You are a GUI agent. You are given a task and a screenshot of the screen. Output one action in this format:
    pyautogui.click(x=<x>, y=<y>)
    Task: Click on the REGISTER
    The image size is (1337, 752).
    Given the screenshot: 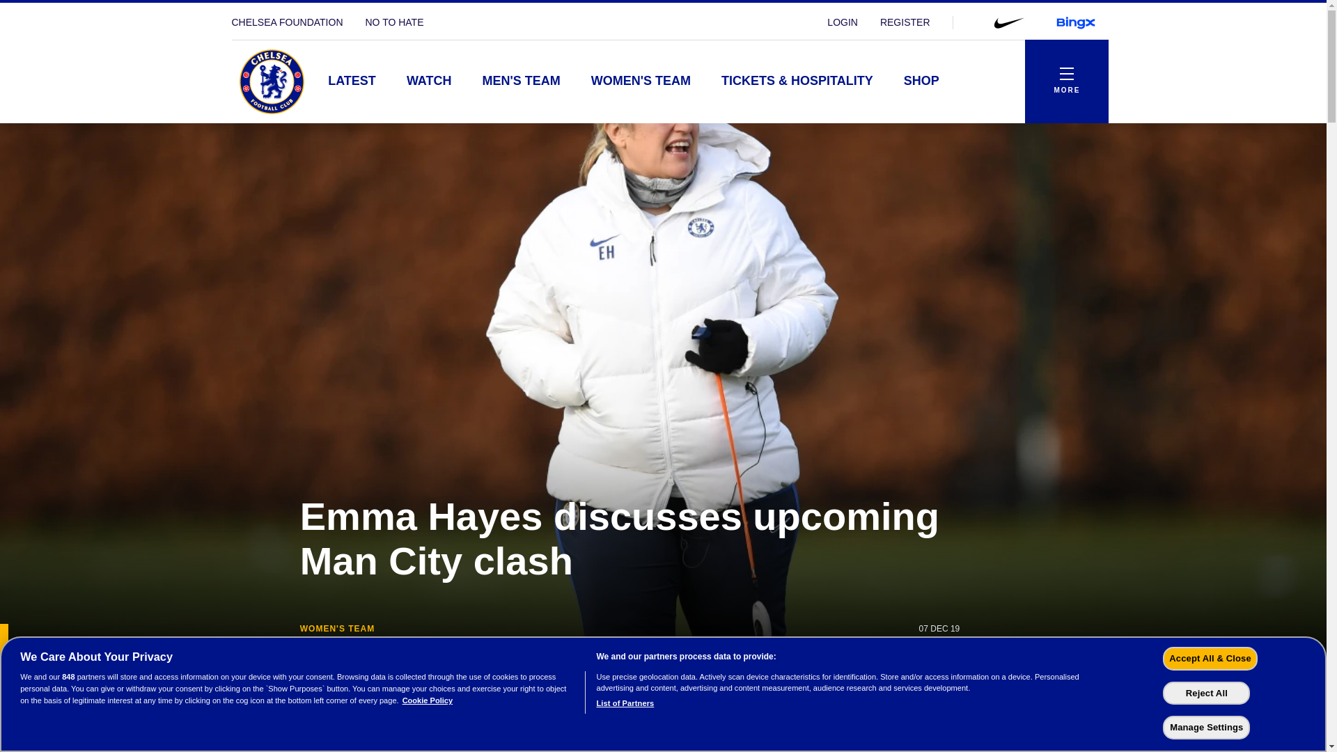 What is the action you would take?
    pyautogui.click(x=905, y=22)
    